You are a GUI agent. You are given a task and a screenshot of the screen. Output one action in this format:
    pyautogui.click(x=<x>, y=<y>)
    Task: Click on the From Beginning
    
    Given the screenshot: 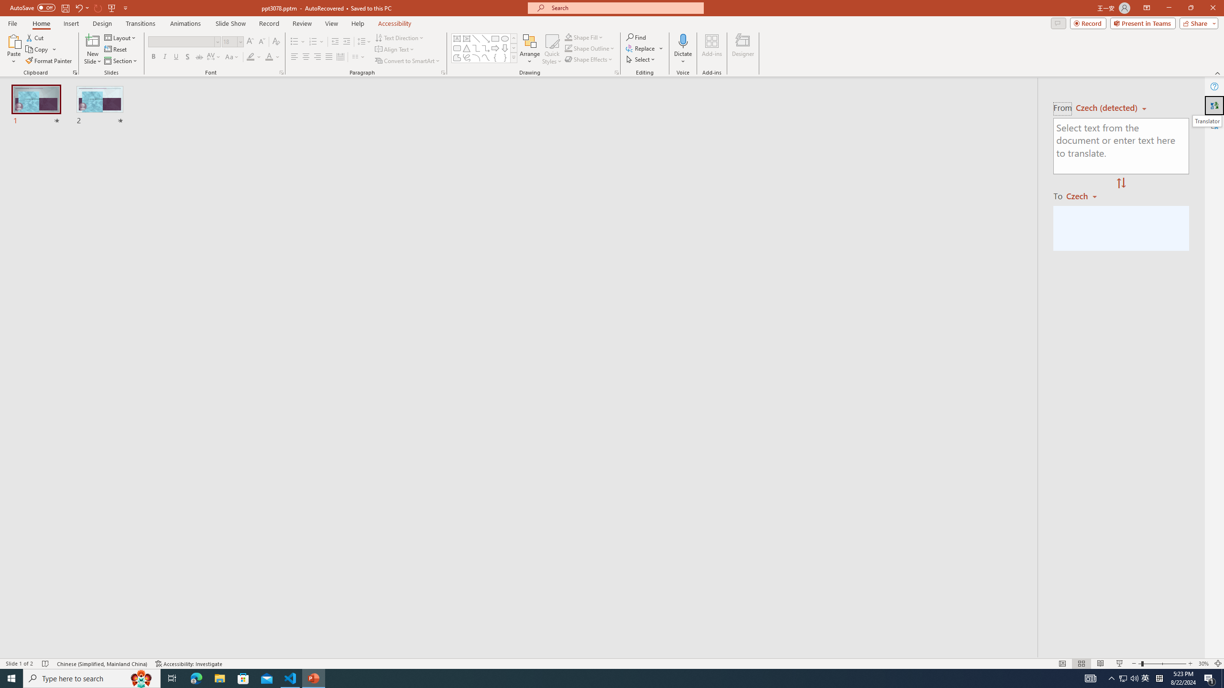 What is the action you would take?
    pyautogui.click(x=112, y=8)
    